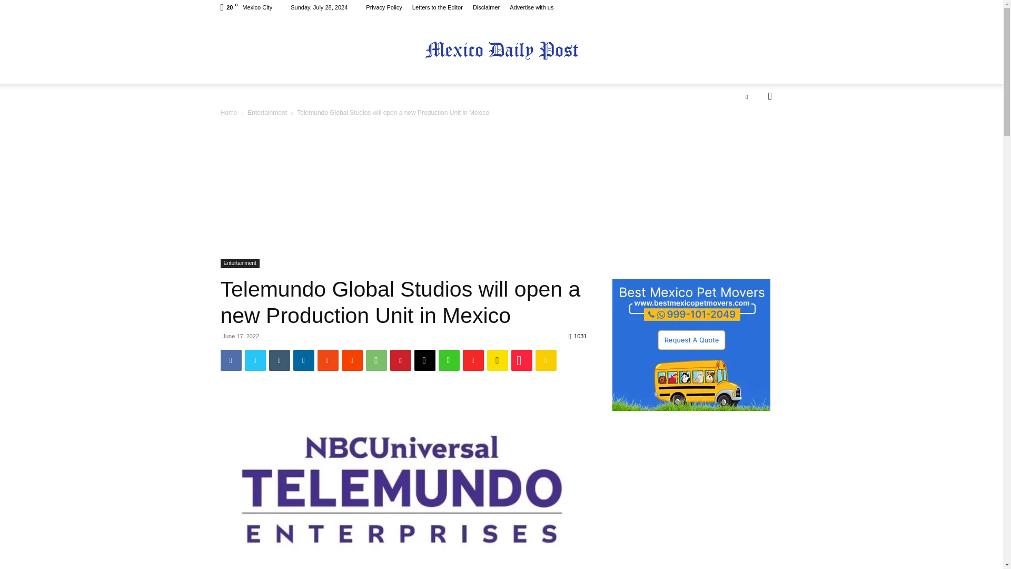 This screenshot has width=1011, height=569. I want to click on Entertainment, so click(239, 263).